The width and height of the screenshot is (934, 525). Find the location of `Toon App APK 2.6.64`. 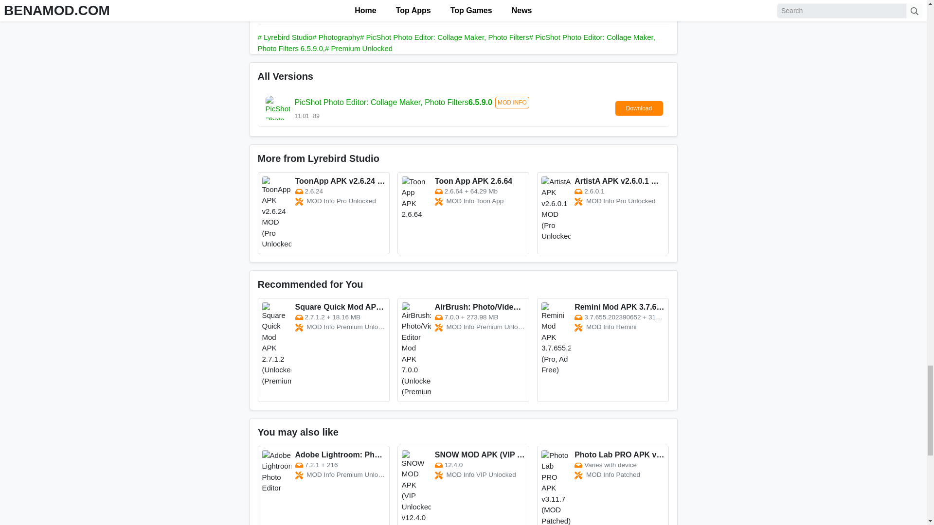

Toon App APK 2.6.64 is located at coordinates (463, 213).